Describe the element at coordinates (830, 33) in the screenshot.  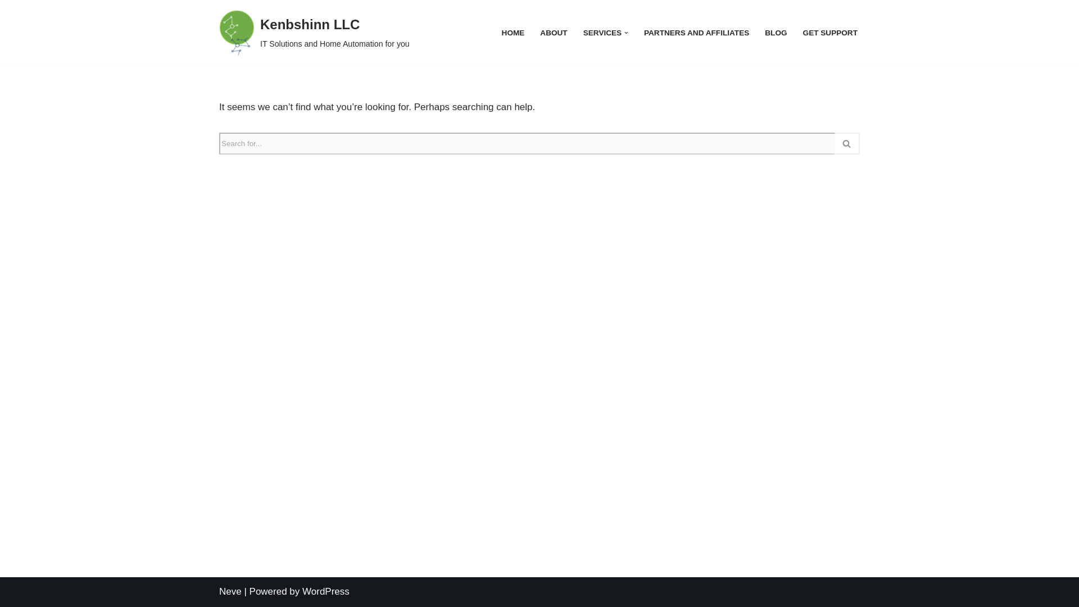
I see `Neve` at that location.